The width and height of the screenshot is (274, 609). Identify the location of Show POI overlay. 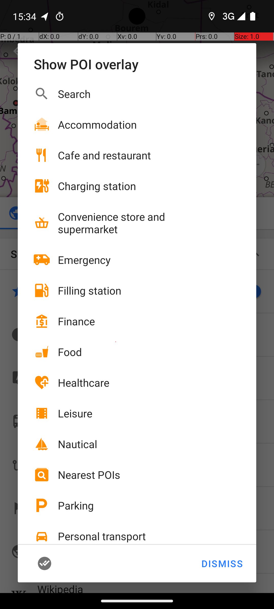
(137, 64).